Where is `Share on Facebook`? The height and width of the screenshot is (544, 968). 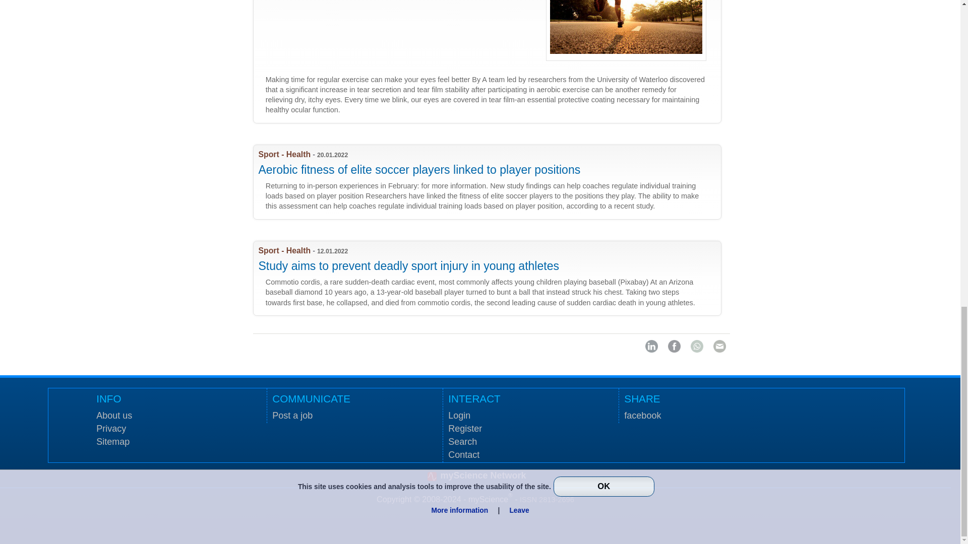 Share on Facebook is located at coordinates (674, 346).